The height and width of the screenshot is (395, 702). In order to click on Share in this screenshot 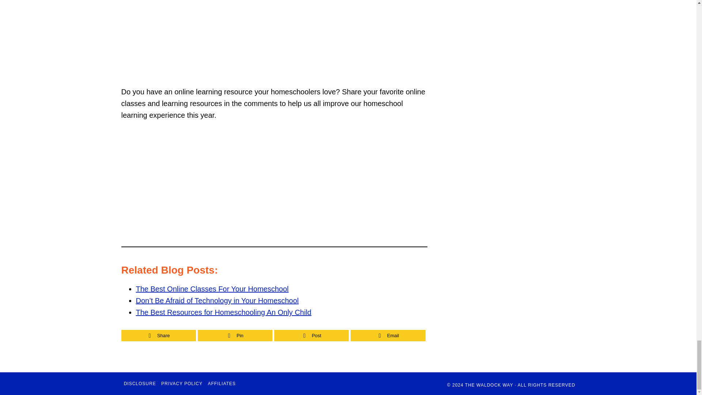, I will do `click(158, 335)`.